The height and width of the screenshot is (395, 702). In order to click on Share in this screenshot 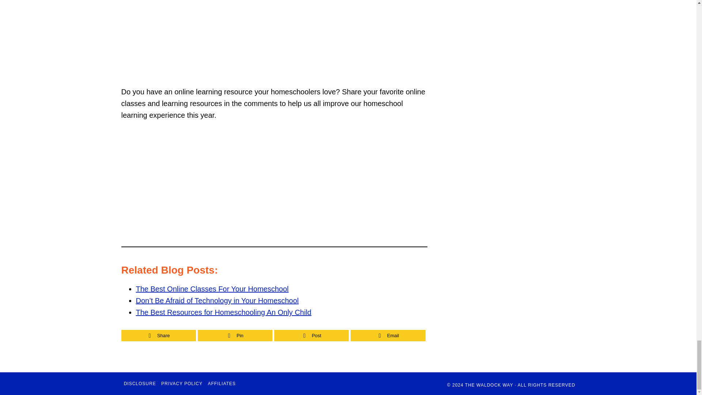, I will do `click(158, 335)`.